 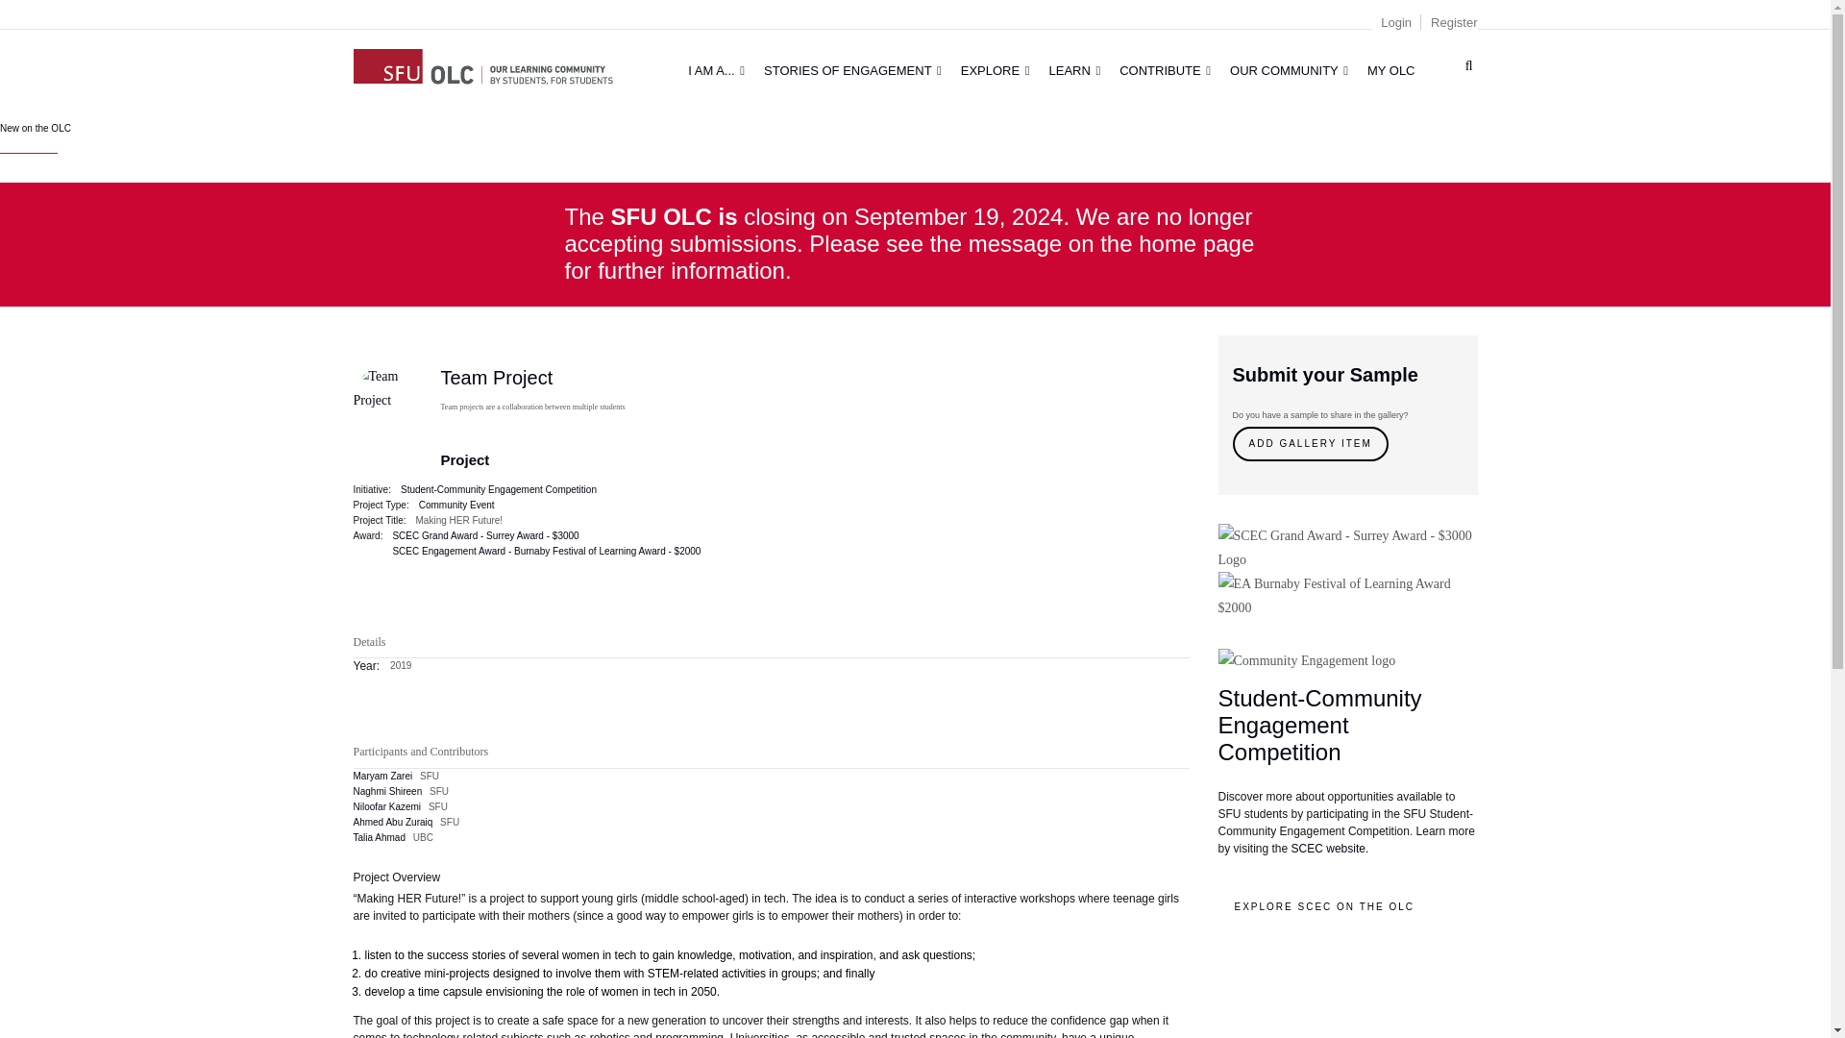 What do you see at coordinates (1395, 23) in the screenshot?
I see `Login` at bounding box center [1395, 23].